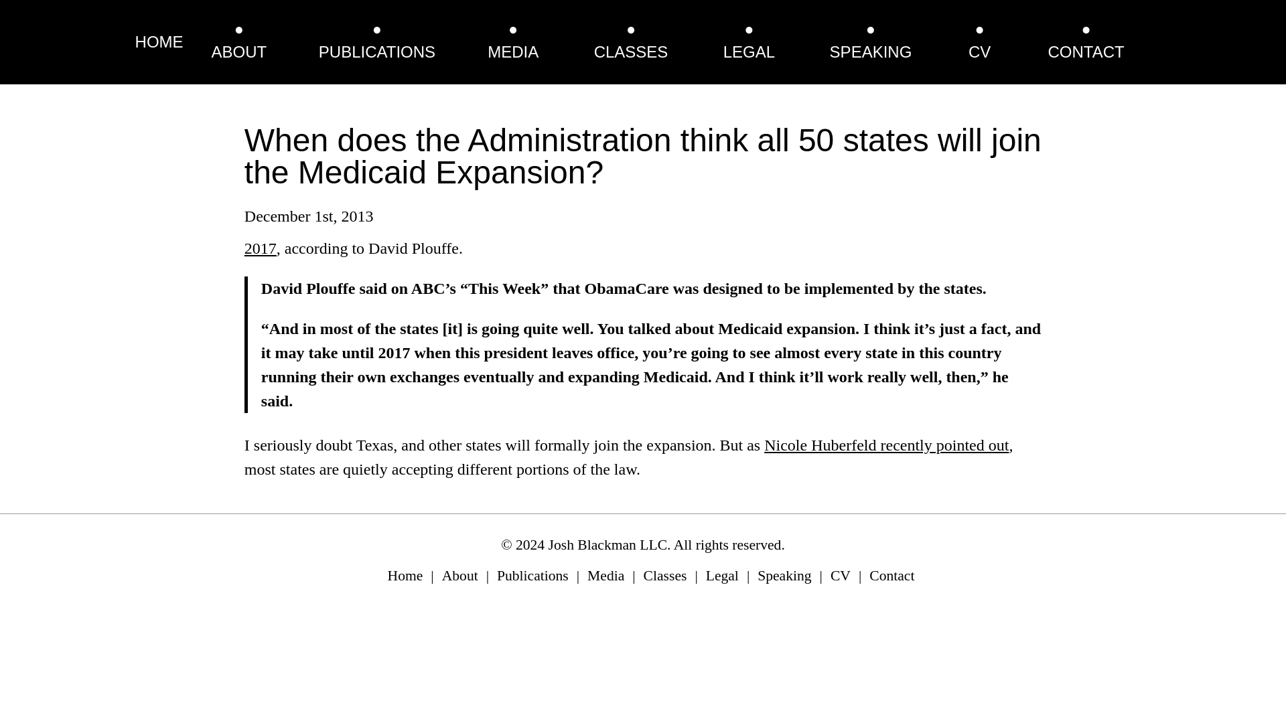 Image resolution: width=1286 pixels, height=723 pixels. Describe the element at coordinates (749, 52) in the screenshot. I see `LEGAL` at that location.